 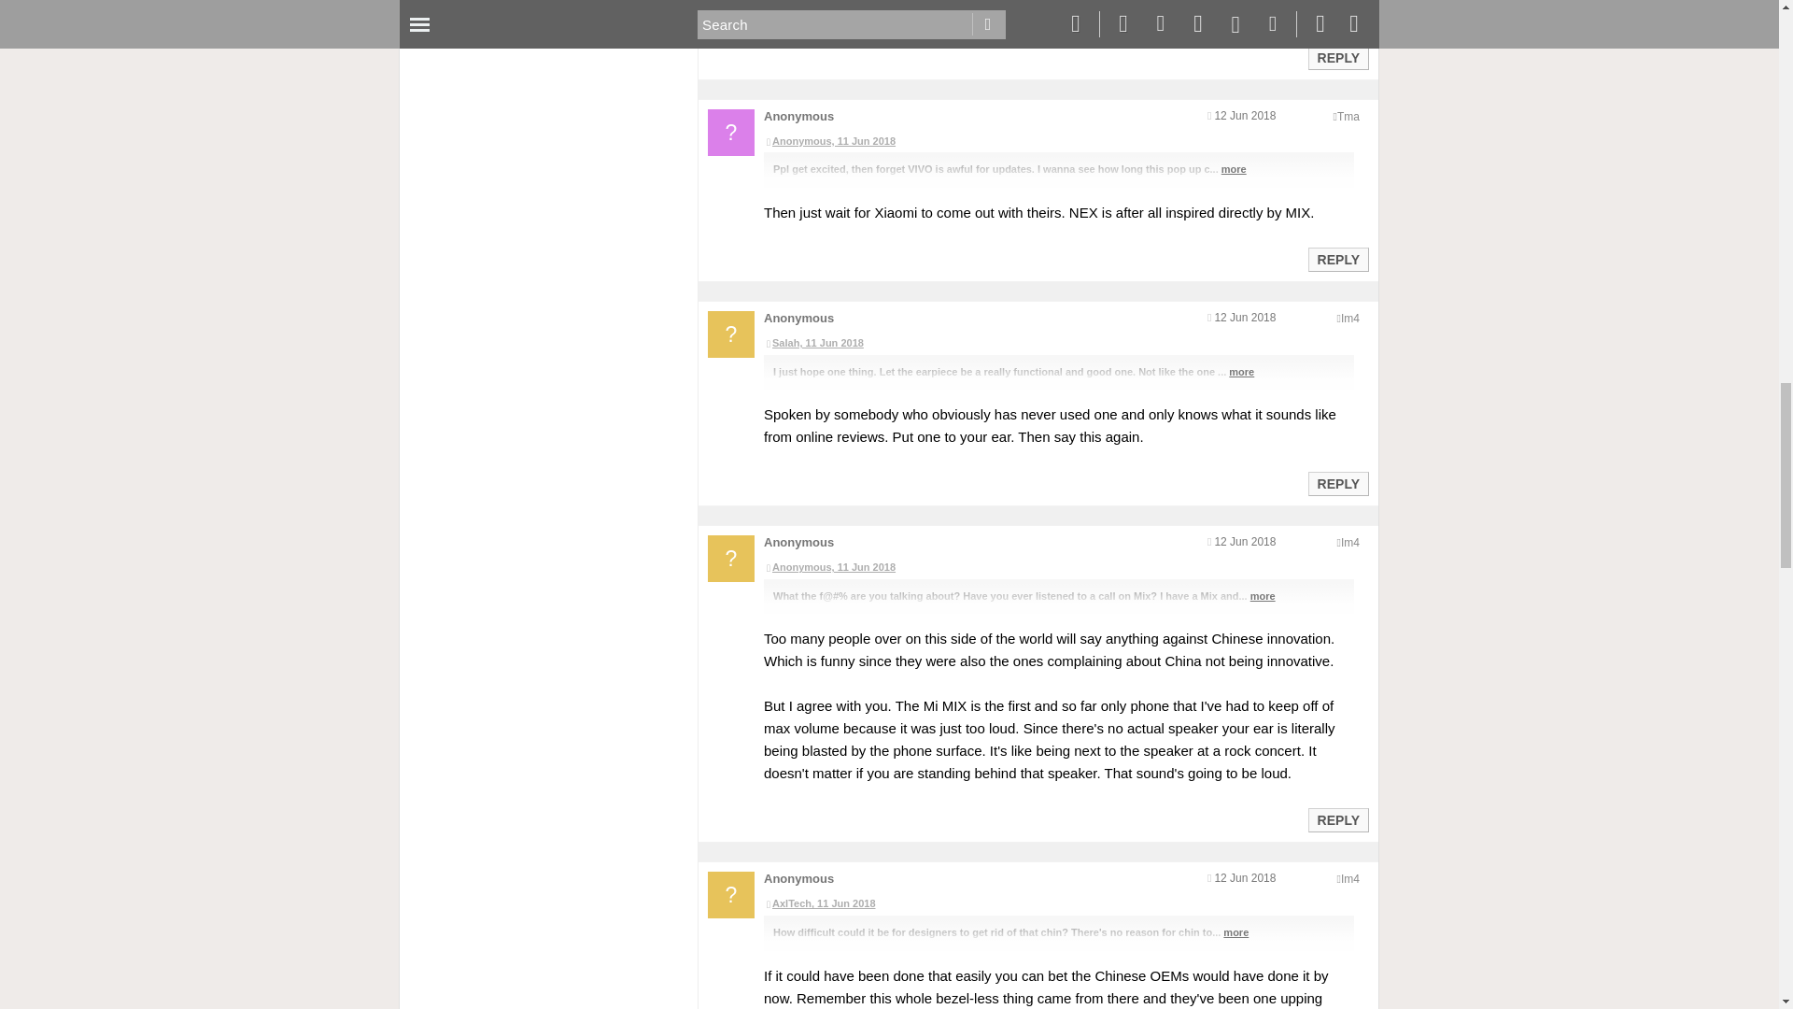 What do you see at coordinates (1337, 483) in the screenshot?
I see `Reply to this post` at bounding box center [1337, 483].